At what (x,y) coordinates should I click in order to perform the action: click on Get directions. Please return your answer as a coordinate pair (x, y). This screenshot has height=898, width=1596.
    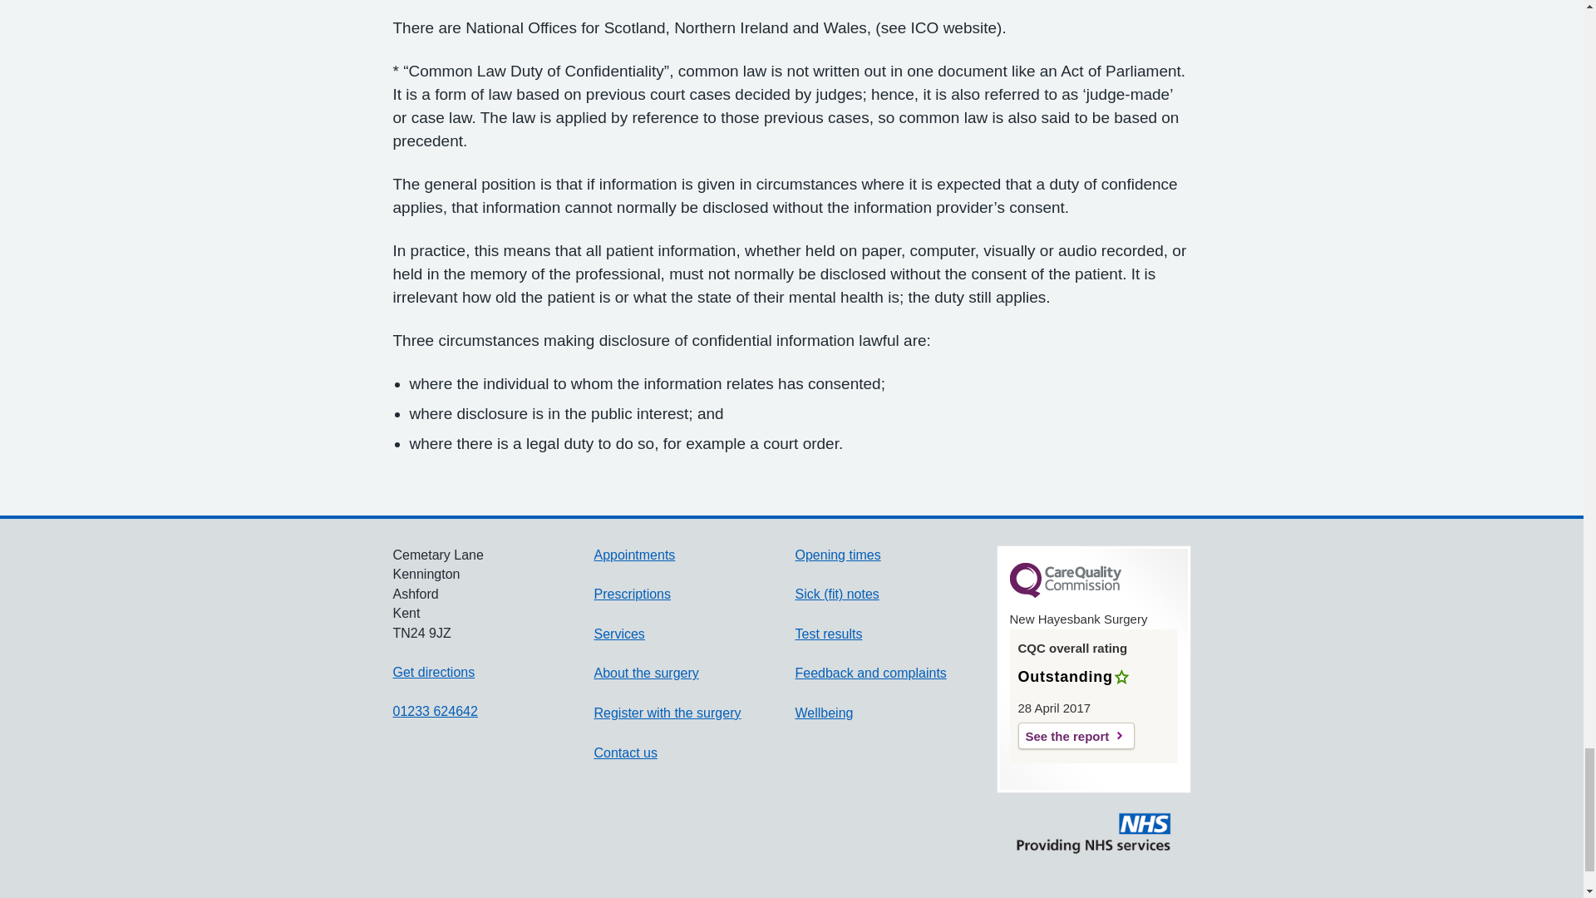
    Looking at the image, I should click on (433, 672).